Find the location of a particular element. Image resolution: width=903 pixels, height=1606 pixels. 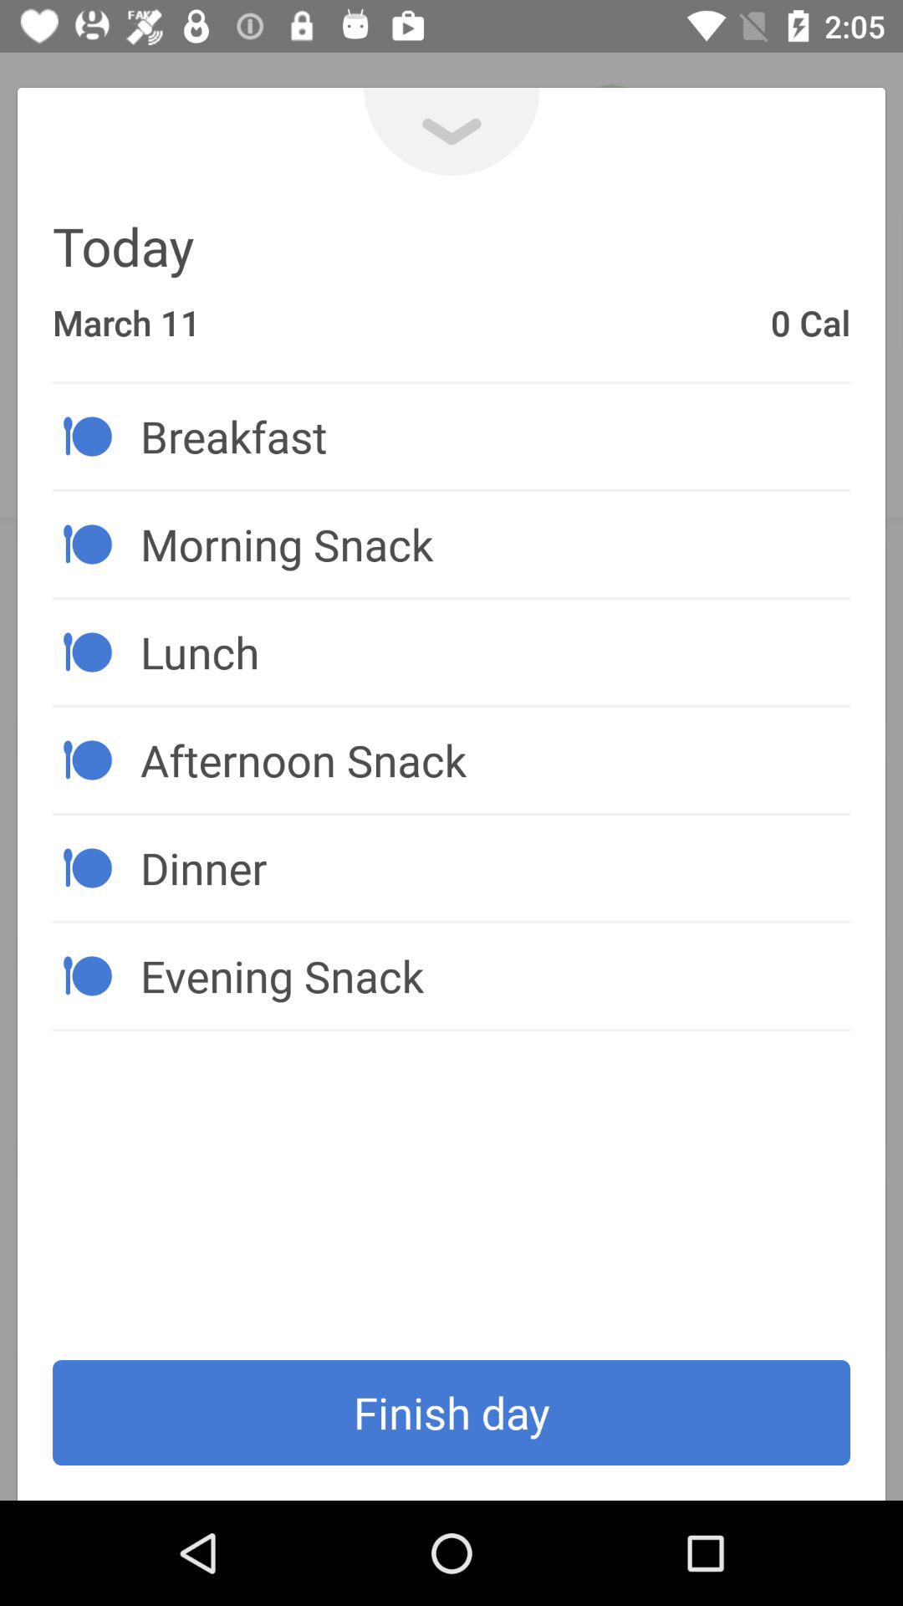

scroll until evening snack item is located at coordinates (495, 975).